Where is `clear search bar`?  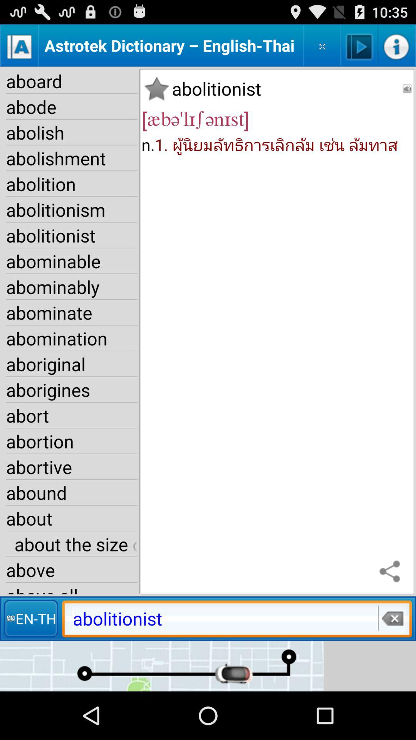 clear search bar is located at coordinates (392, 618).